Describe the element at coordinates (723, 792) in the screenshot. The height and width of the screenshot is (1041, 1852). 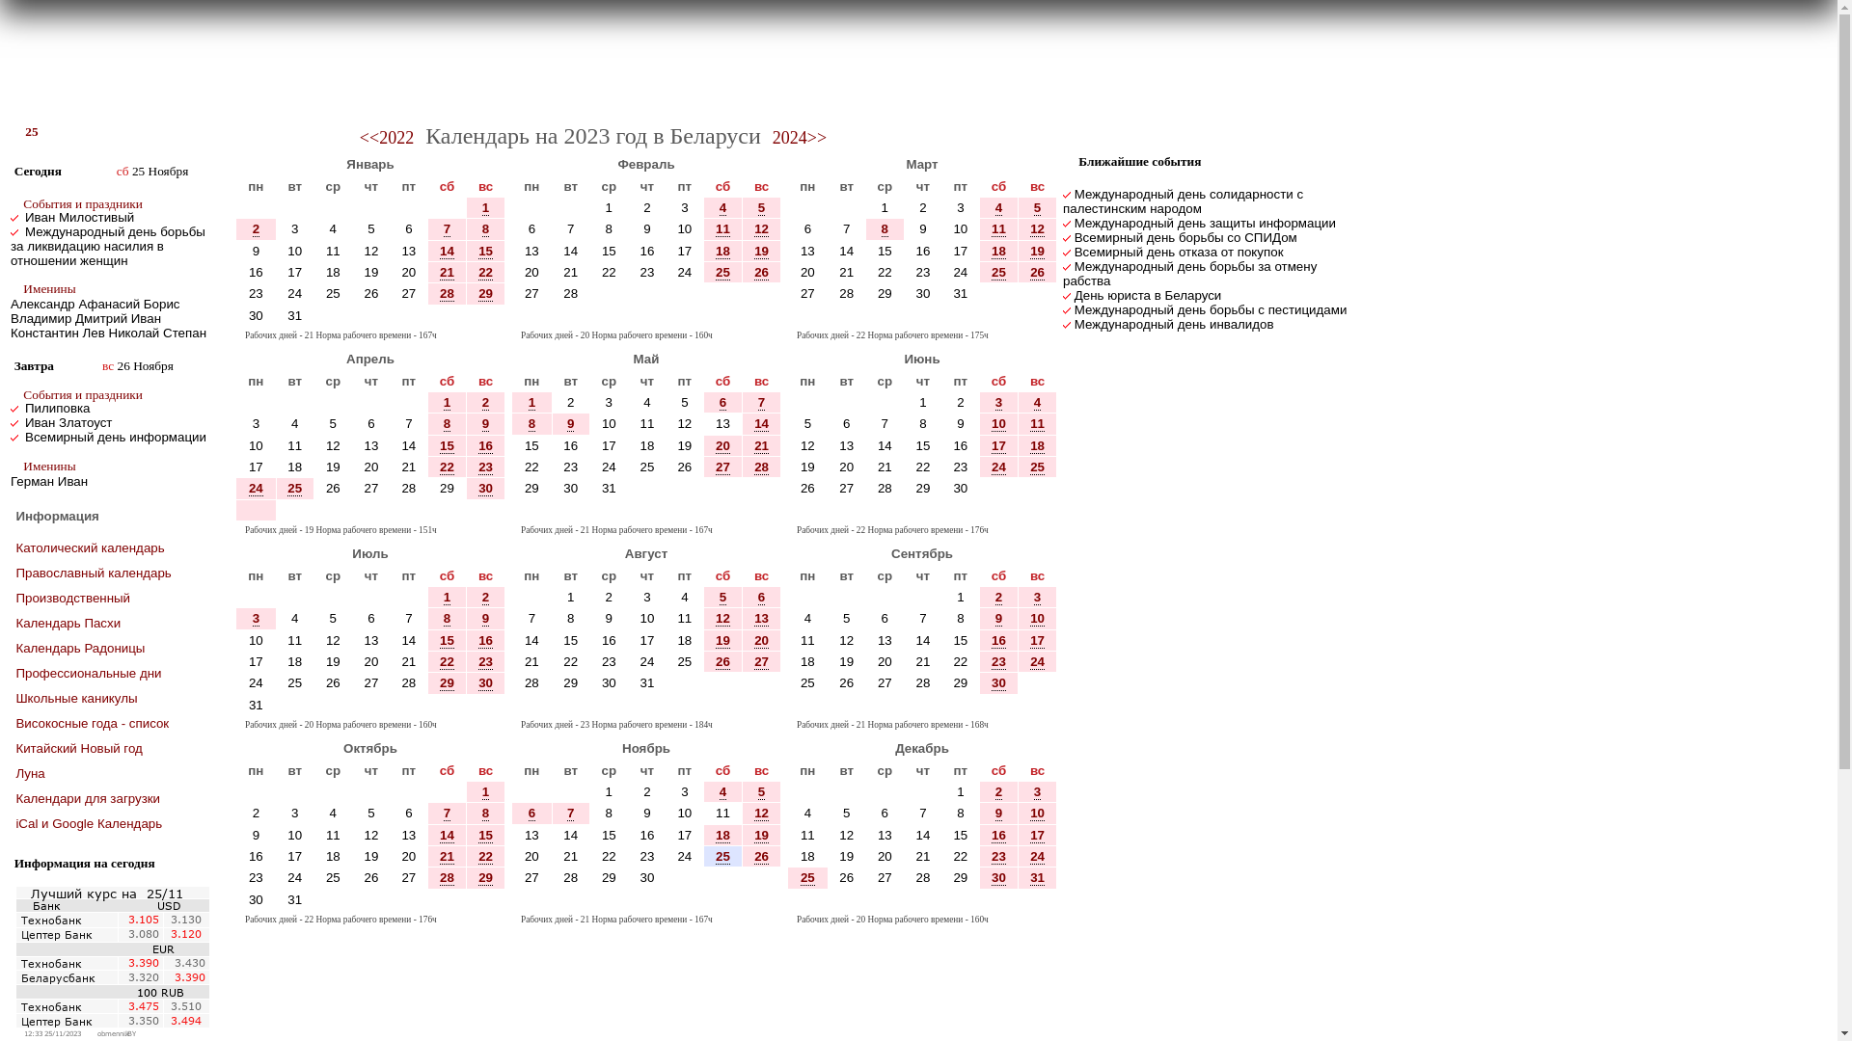
I see `4` at that location.